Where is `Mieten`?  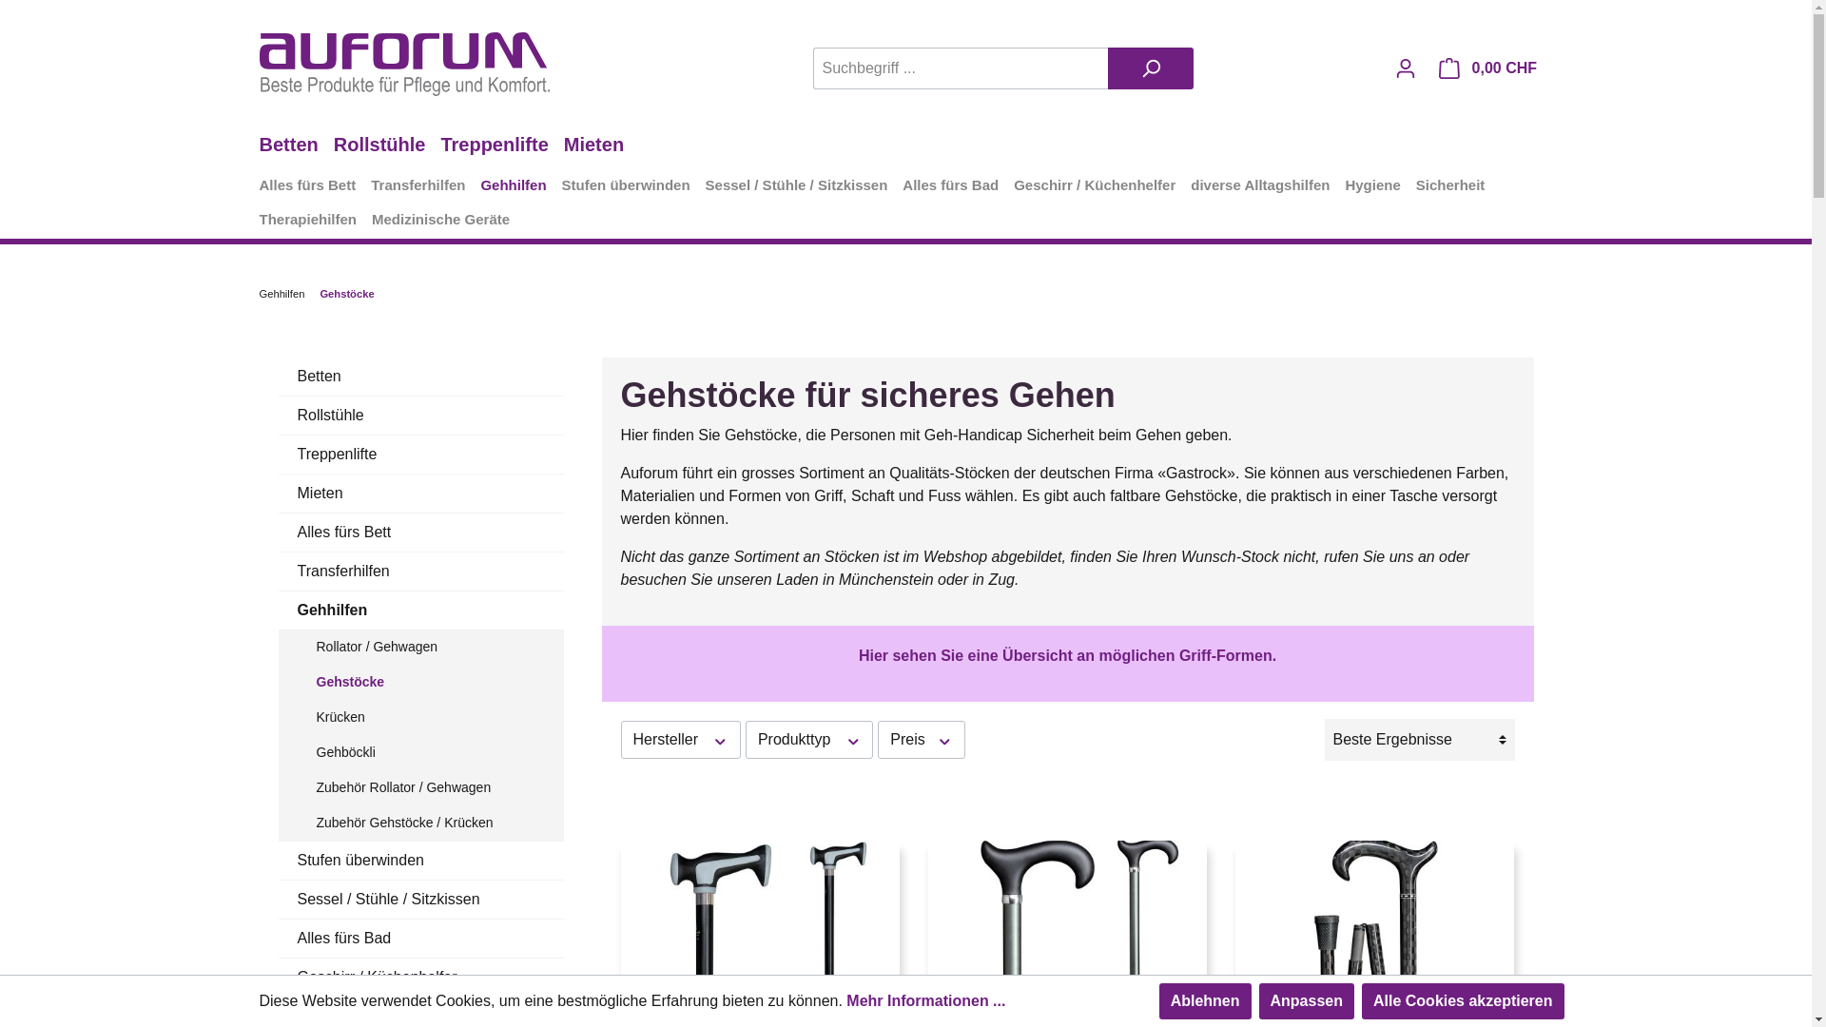
Mieten is located at coordinates (601, 146).